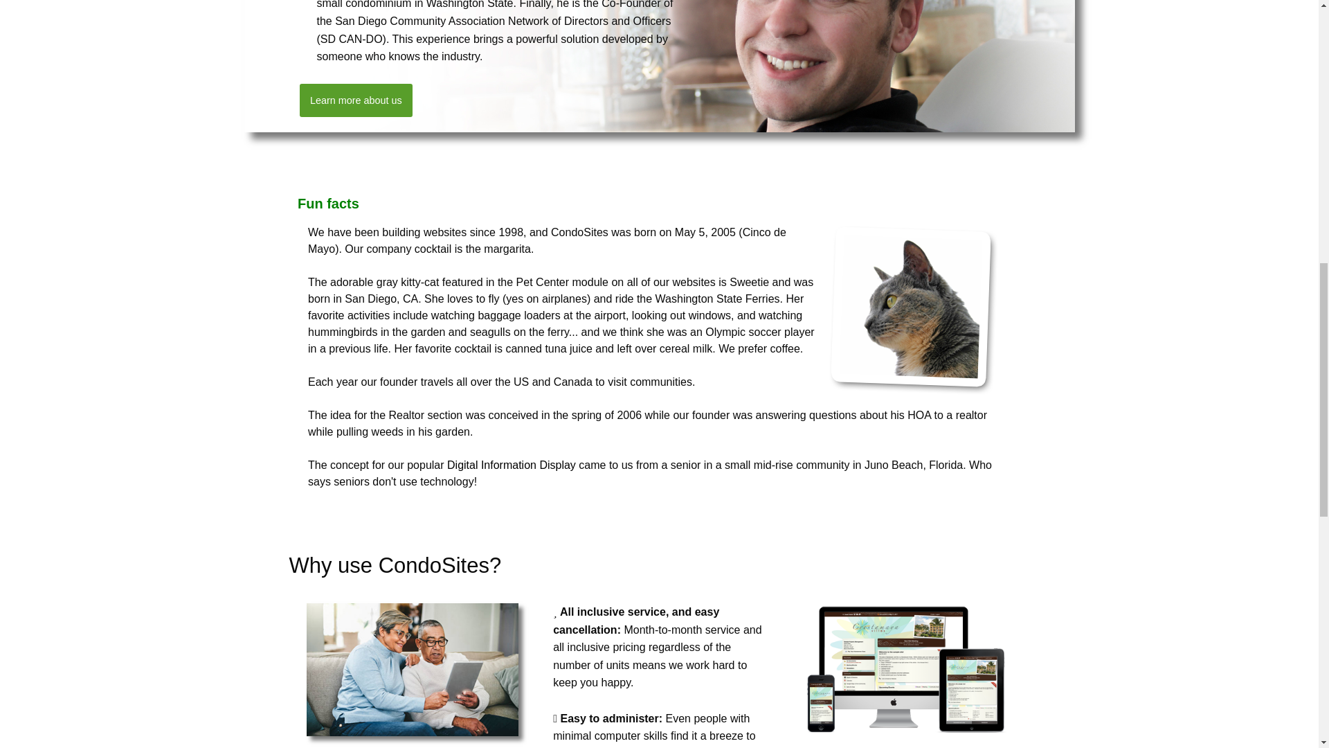 Image resolution: width=1329 pixels, height=748 pixels. I want to click on Learn more about us, so click(356, 100).